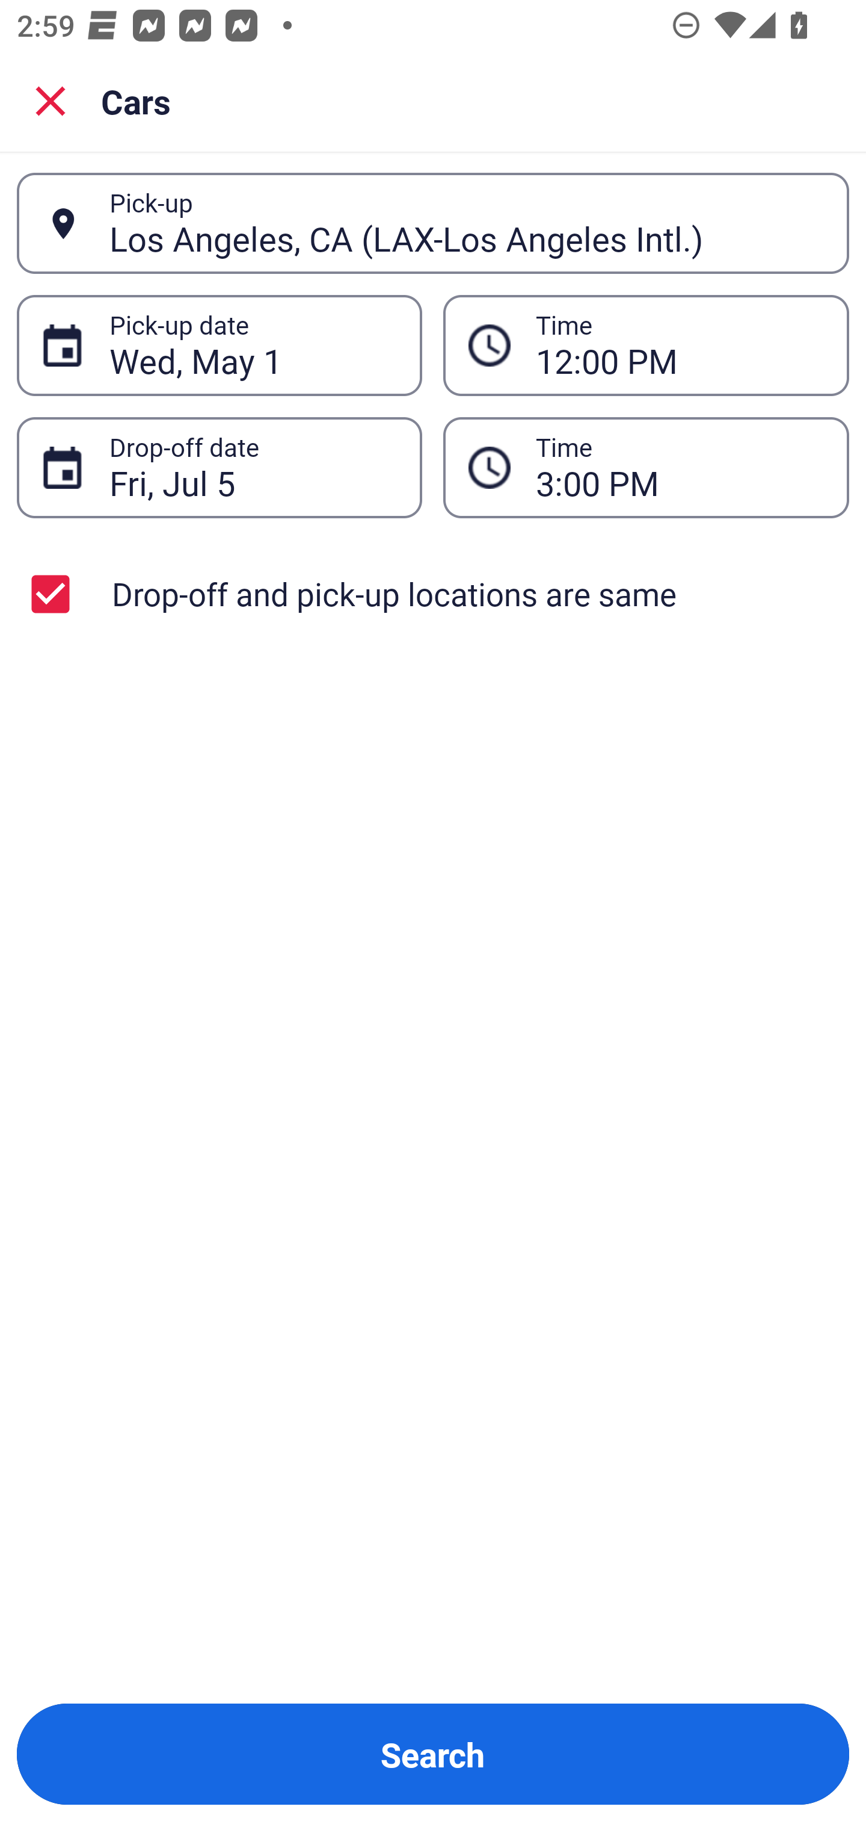 The height and width of the screenshot is (1830, 866). What do you see at coordinates (253, 467) in the screenshot?
I see `Fri, Jul 5` at bounding box center [253, 467].